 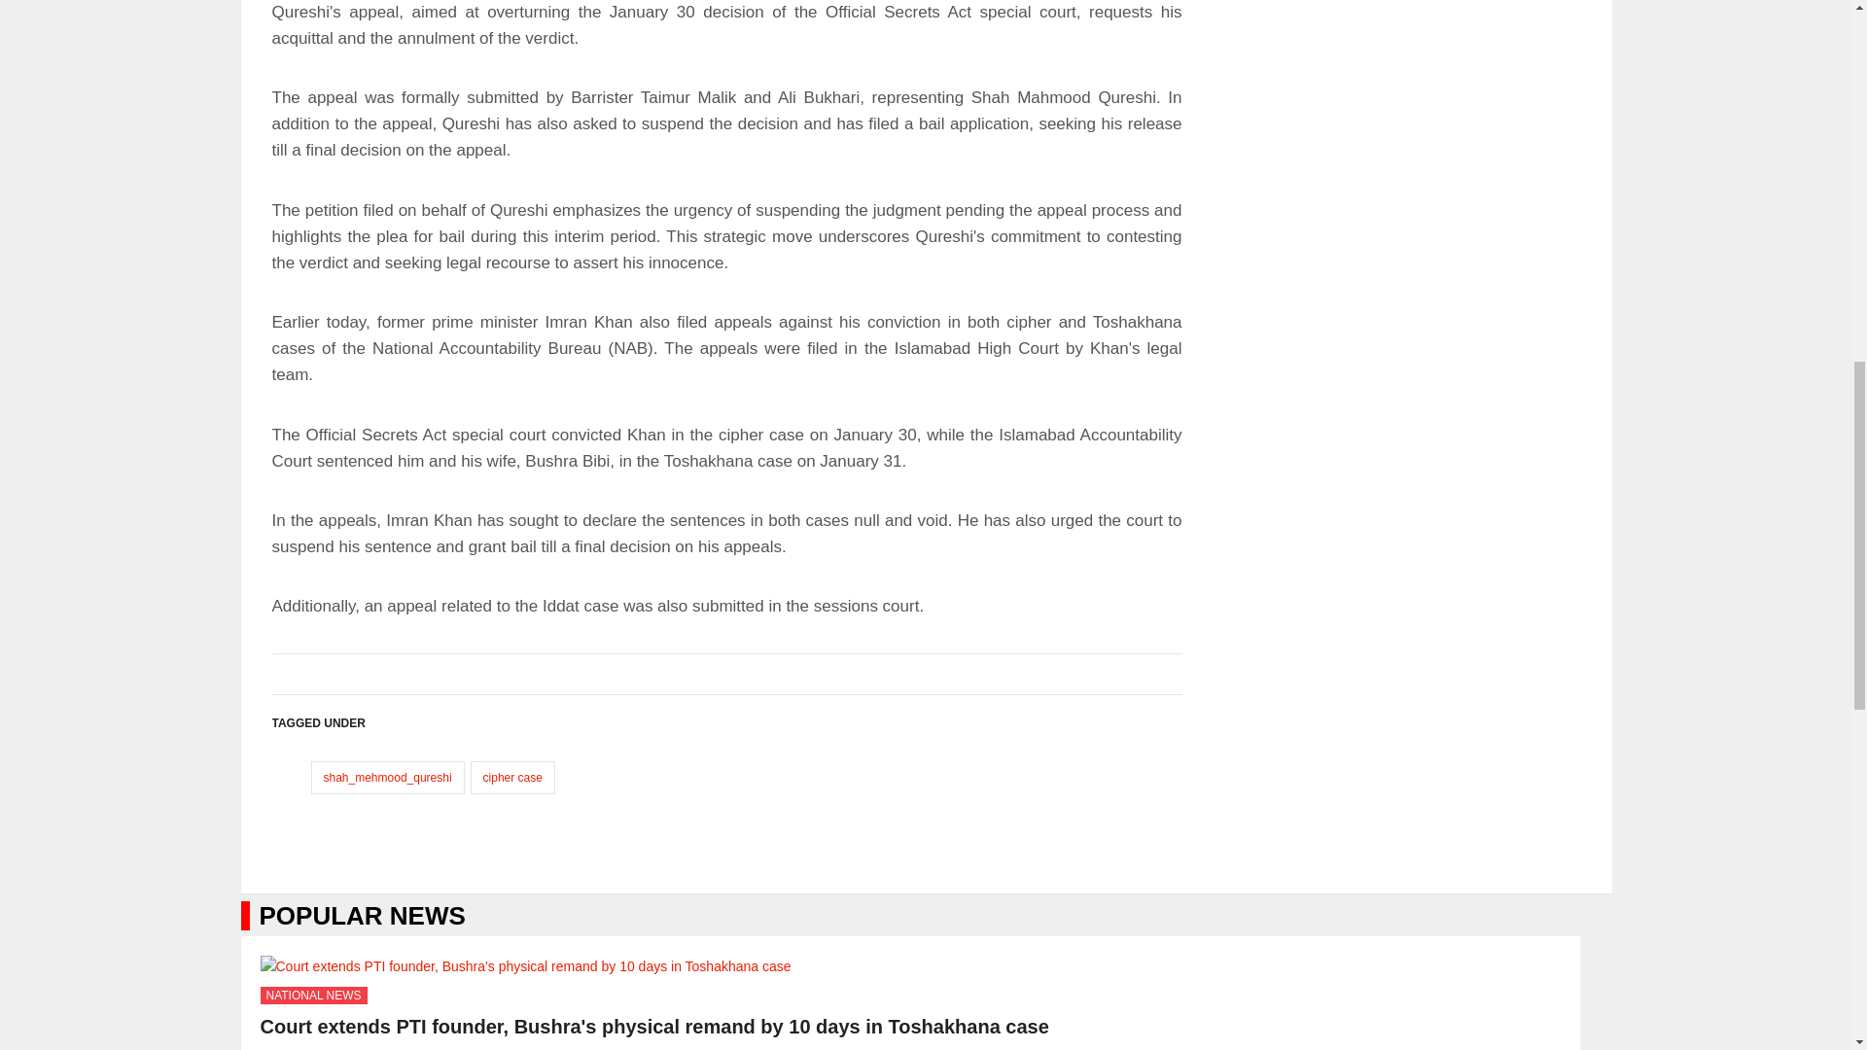 What do you see at coordinates (513, 778) in the screenshot?
I see `cipher case` at bounding box center [513, 778].